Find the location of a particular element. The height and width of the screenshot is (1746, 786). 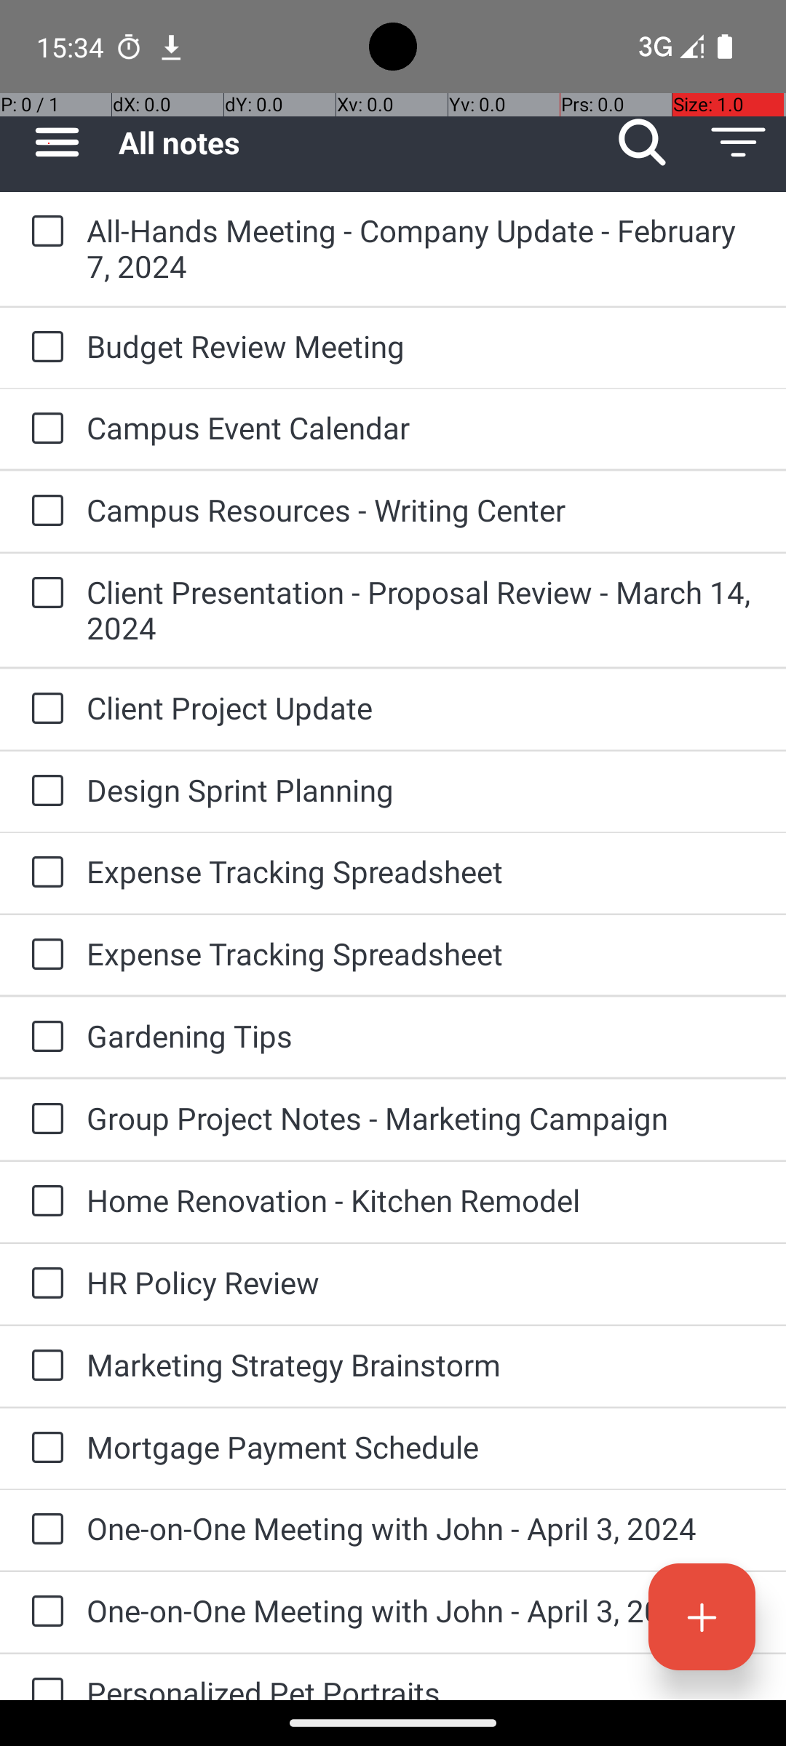

Home Renovation - Kitchen Remodel is located at coordinates (422, 1200).